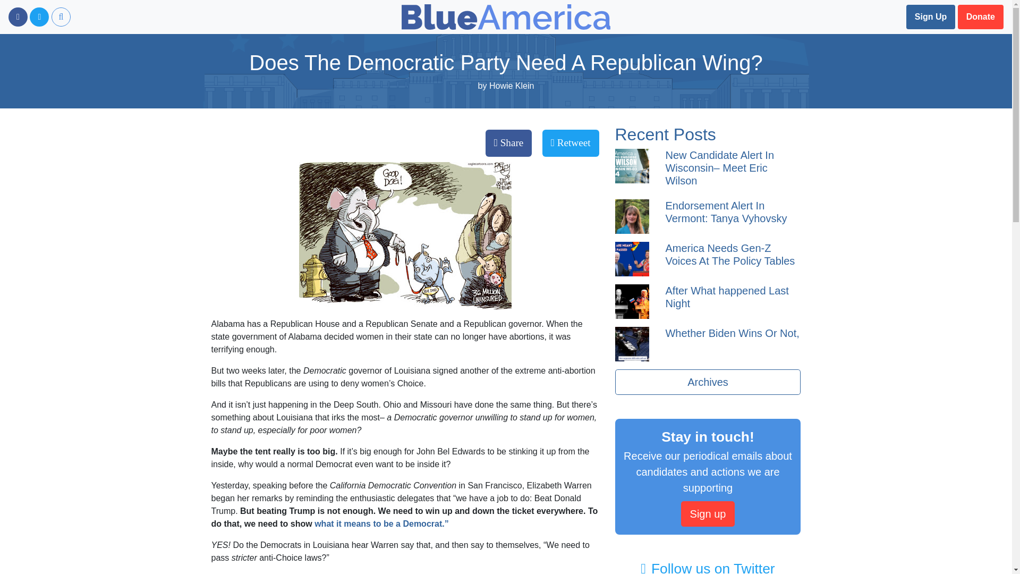 The width and height of the screenshot is (1020, 574). What do you see at coordinates (727, 297) in the screenshot?
I see `After What happened Last Night` at bounding box center [727, 297].